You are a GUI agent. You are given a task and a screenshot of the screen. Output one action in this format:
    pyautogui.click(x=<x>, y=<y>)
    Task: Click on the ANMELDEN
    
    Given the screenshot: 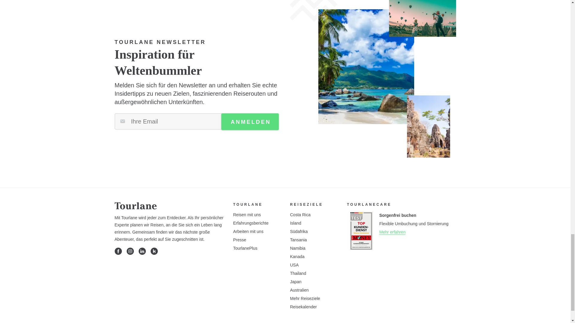 What is the action you would take?
    pyautogui.click(x=249, y=122)
    